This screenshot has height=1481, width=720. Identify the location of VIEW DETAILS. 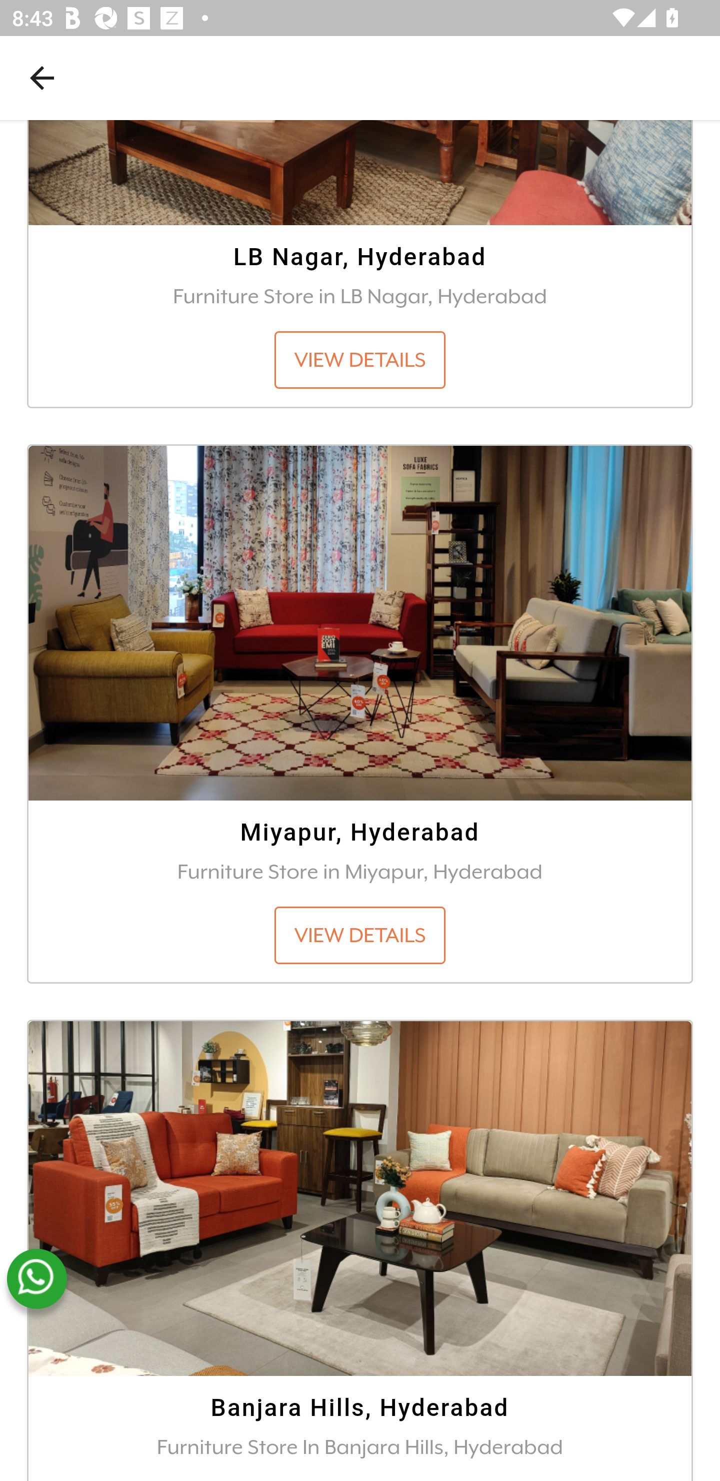
(360, 361).